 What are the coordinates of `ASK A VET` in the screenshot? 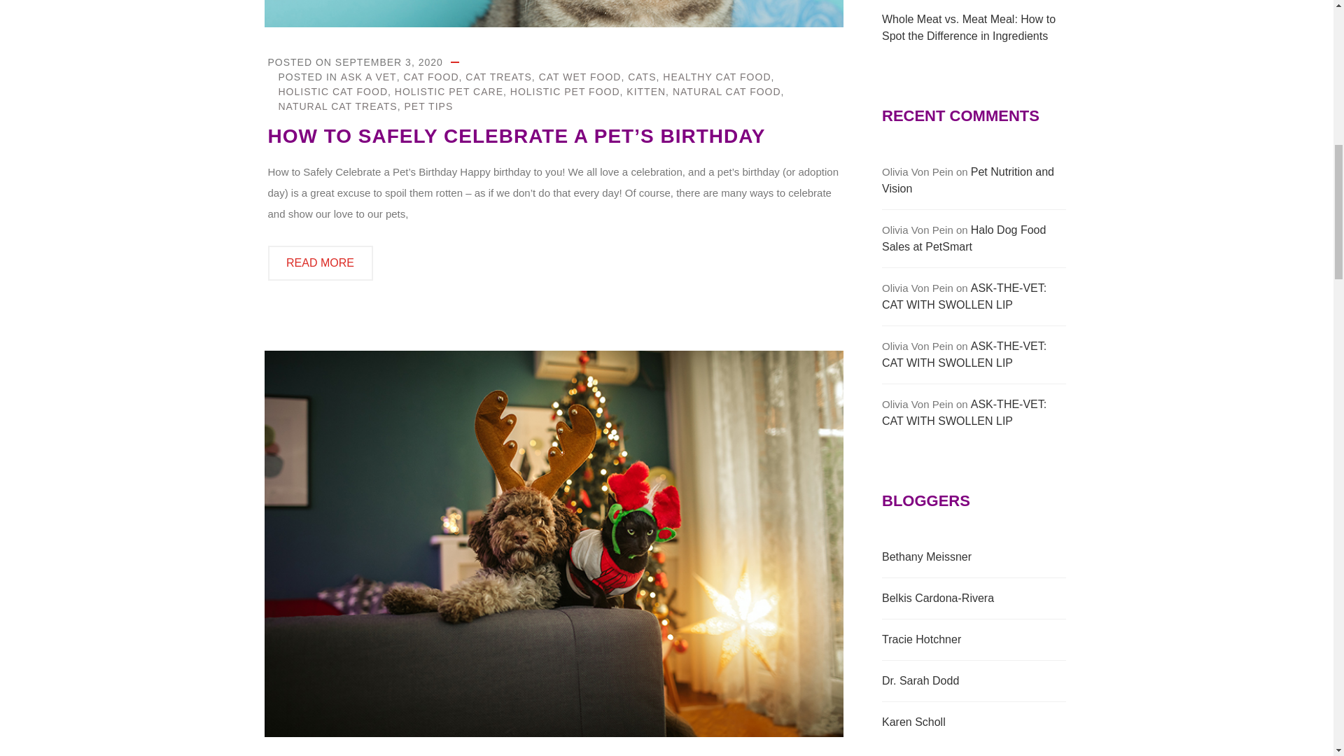 It's located at (368, 77).